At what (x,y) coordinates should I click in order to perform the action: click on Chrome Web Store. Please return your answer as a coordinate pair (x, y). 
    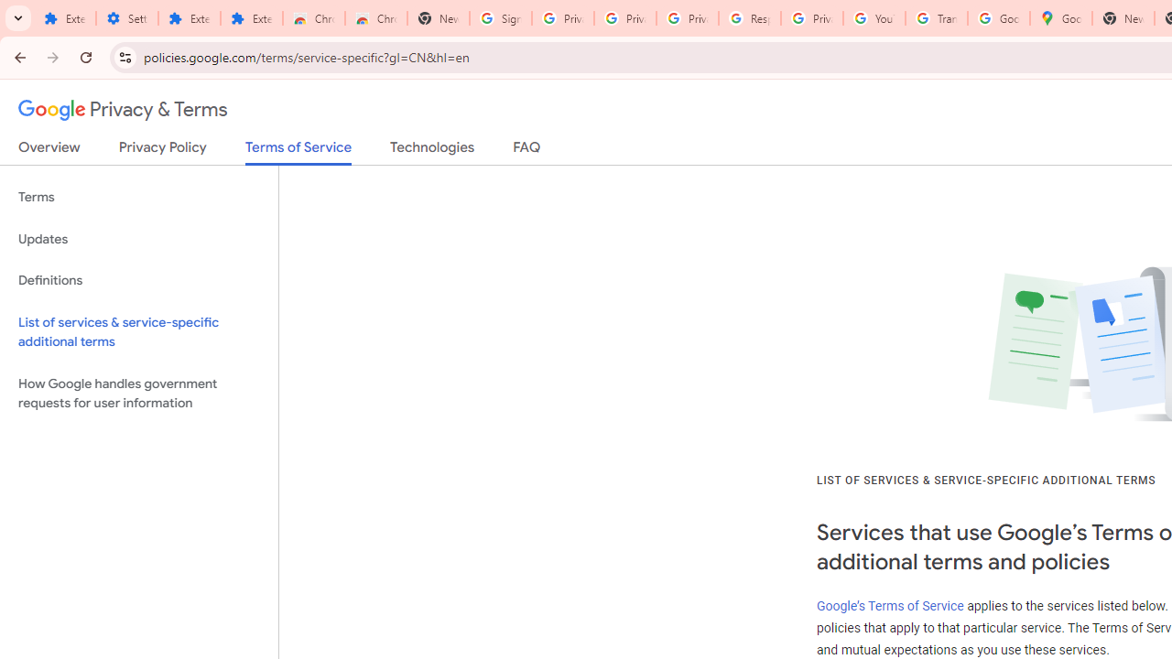
    Looking at the image, I should click on (313, 18).